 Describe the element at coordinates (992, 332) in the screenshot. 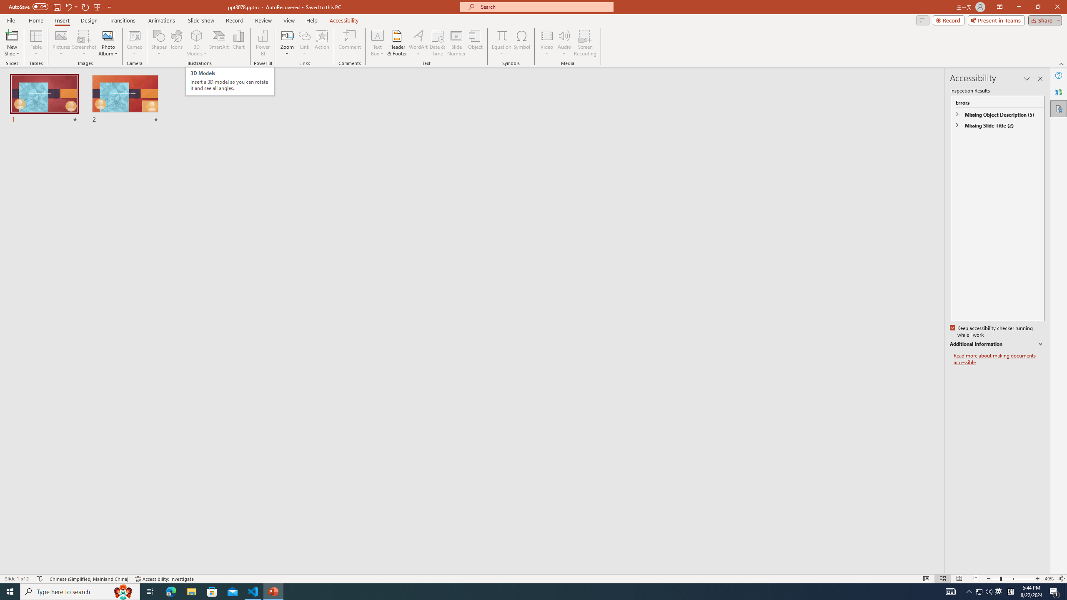

I see `Keep accessibility checker running while I work` at that location.